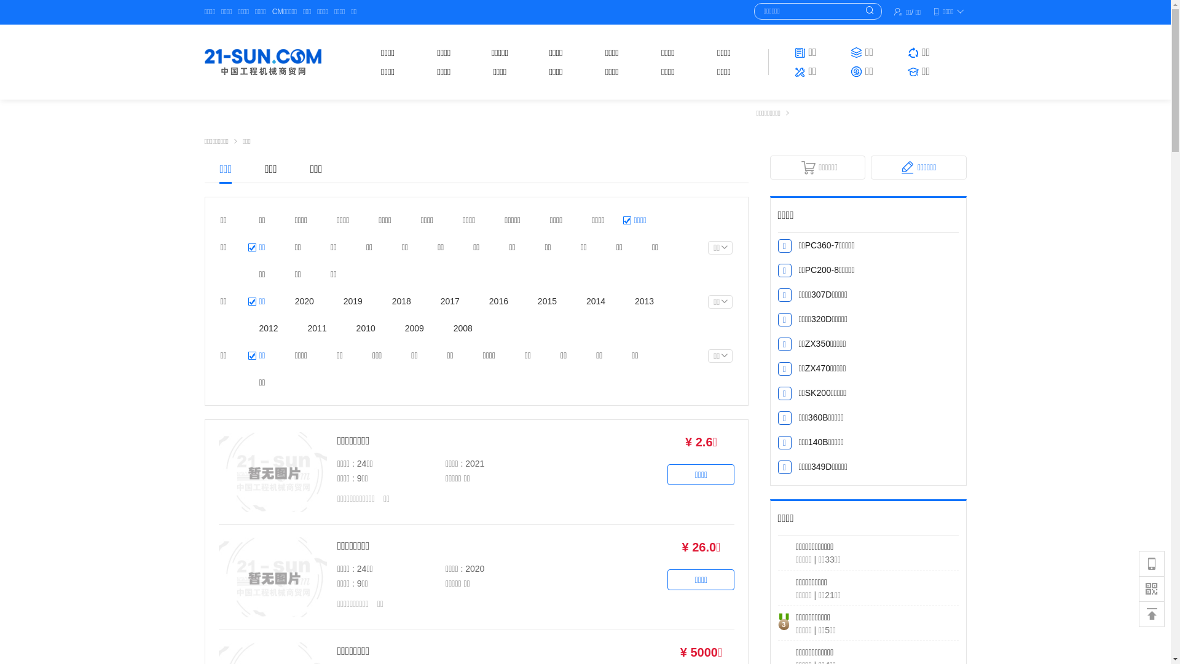 The width and height of the screenshot is (1180, 664). What do you see at coordinates (543, 301) in the screenshot?
I see `2015` at bounding box center [543, 301].